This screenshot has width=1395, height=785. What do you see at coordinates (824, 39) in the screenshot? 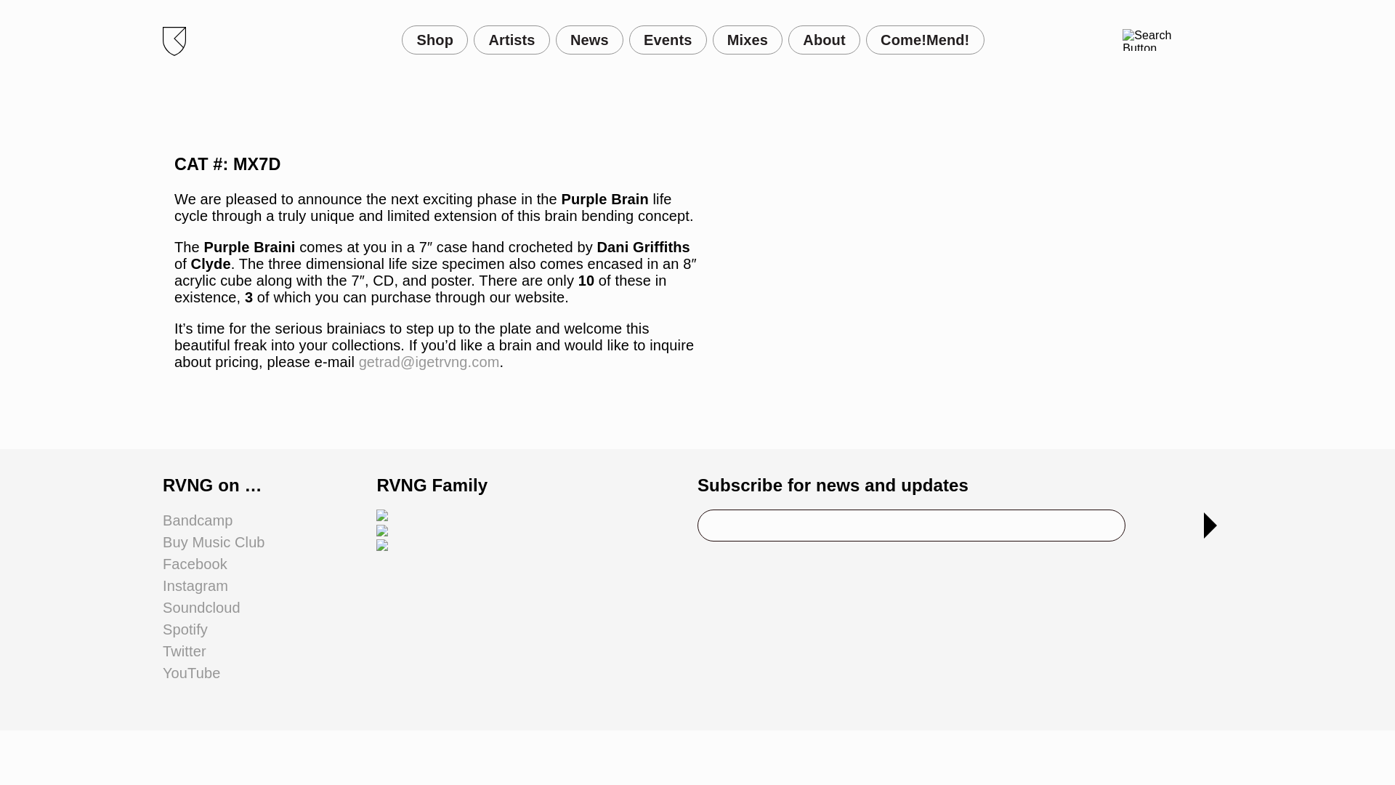
I see `About` at bounding box center [824, 39].